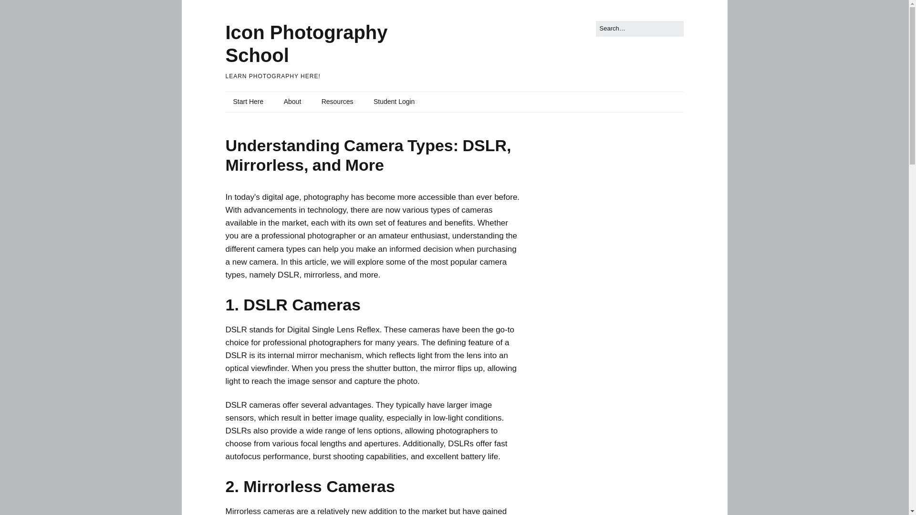  I want to click on Icon Photography School, so click(306, 44).